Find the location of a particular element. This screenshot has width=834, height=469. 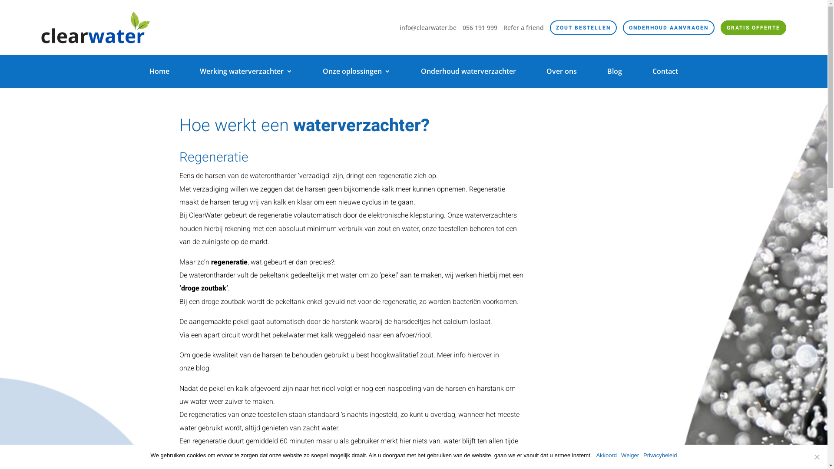

Weiger is located at coordinates (630, 456).